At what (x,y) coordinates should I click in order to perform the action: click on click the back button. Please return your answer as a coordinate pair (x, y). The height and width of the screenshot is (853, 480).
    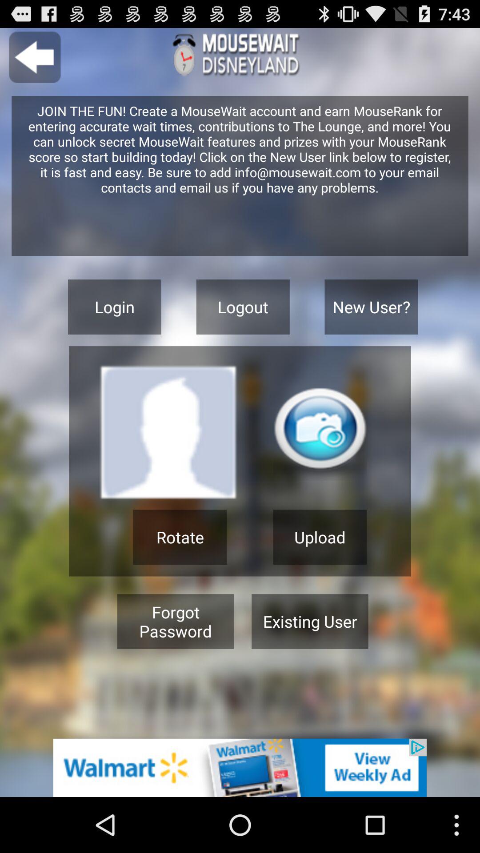
    Looking at the image, I should click on (35, 57).